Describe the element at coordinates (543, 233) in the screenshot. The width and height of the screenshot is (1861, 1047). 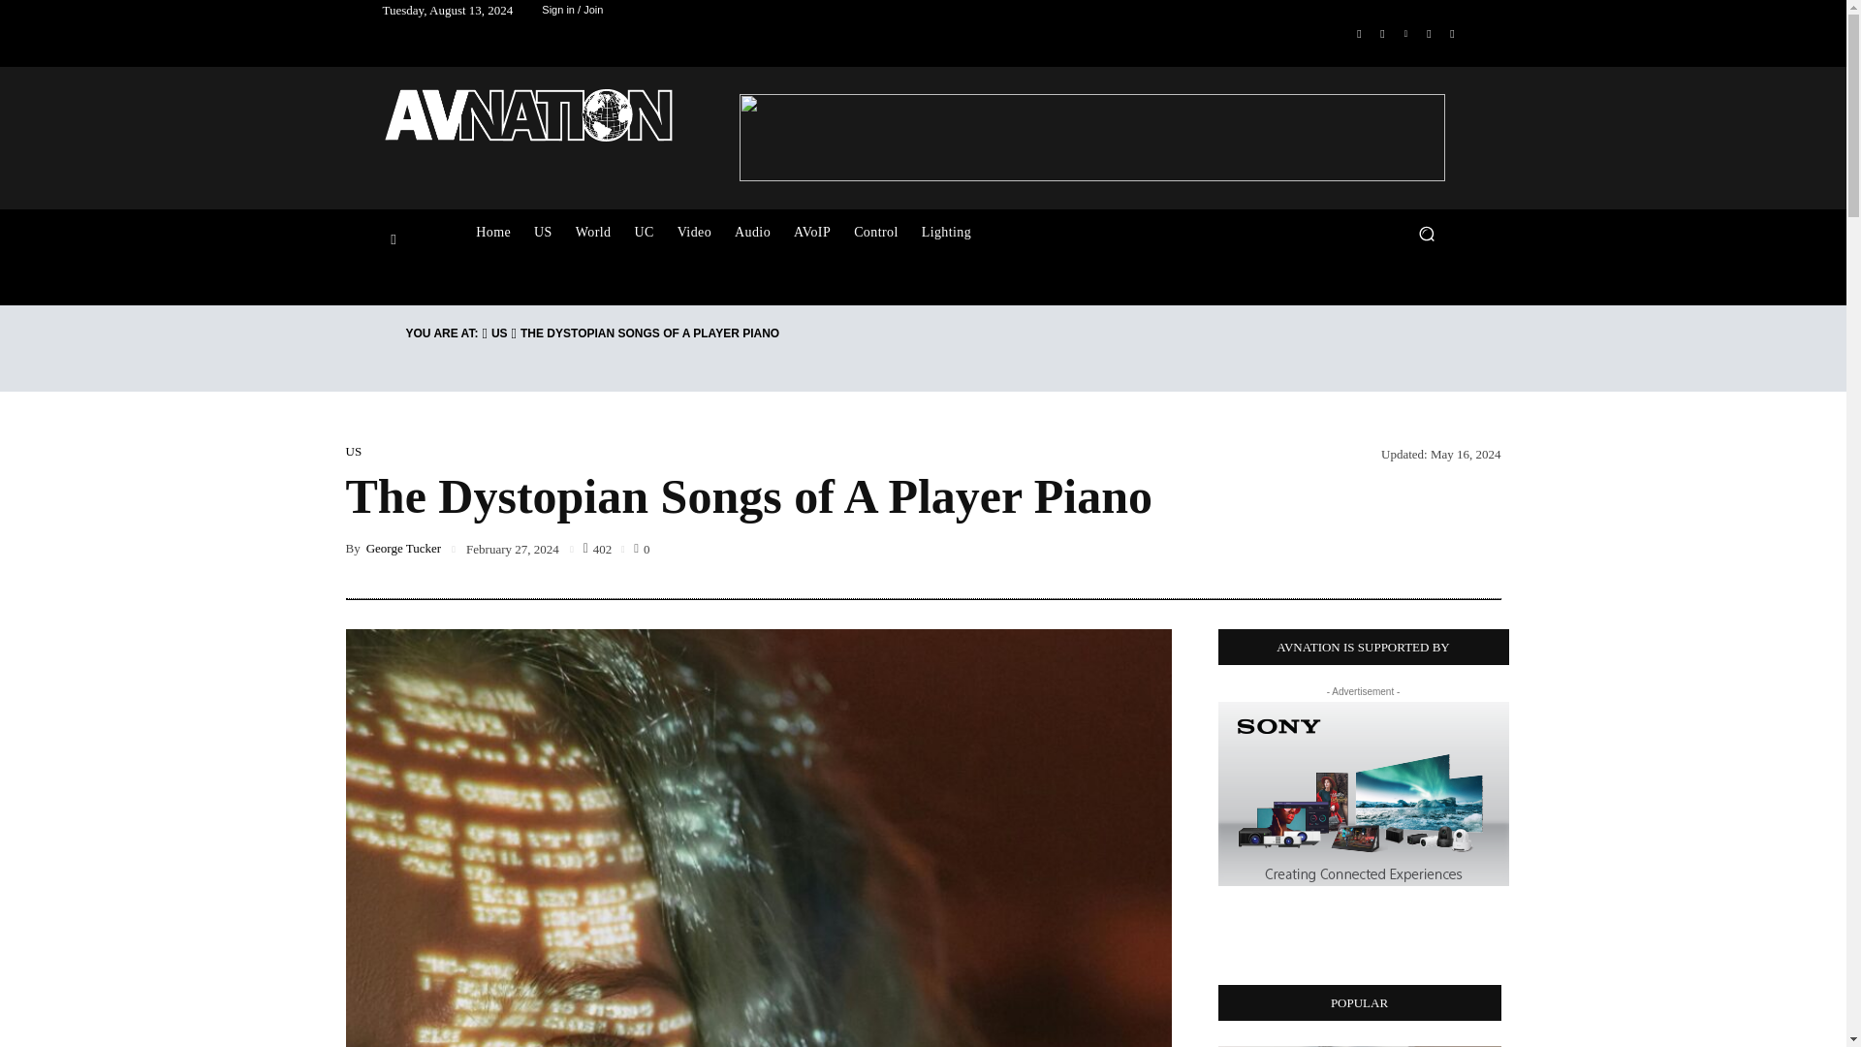
I see `US` at that location.